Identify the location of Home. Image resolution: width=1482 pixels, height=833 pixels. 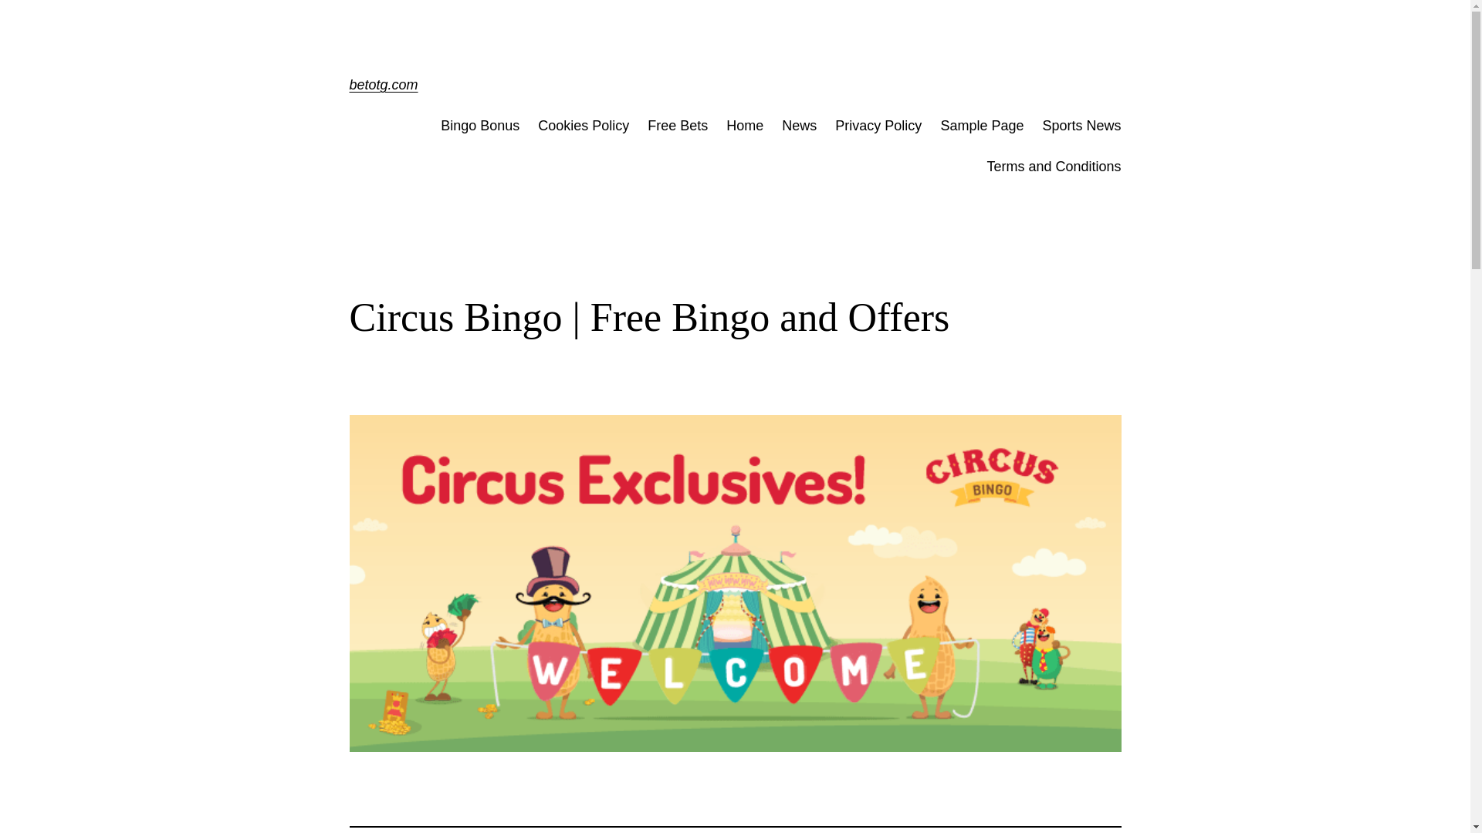
(744, 126).